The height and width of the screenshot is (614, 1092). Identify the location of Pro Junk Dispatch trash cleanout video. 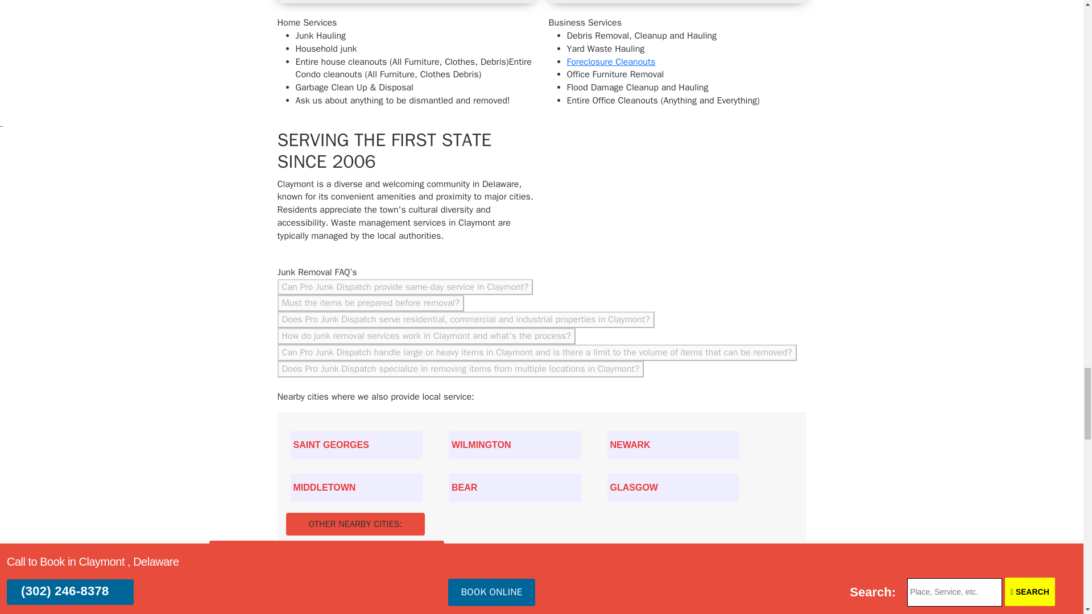
(677, 2).